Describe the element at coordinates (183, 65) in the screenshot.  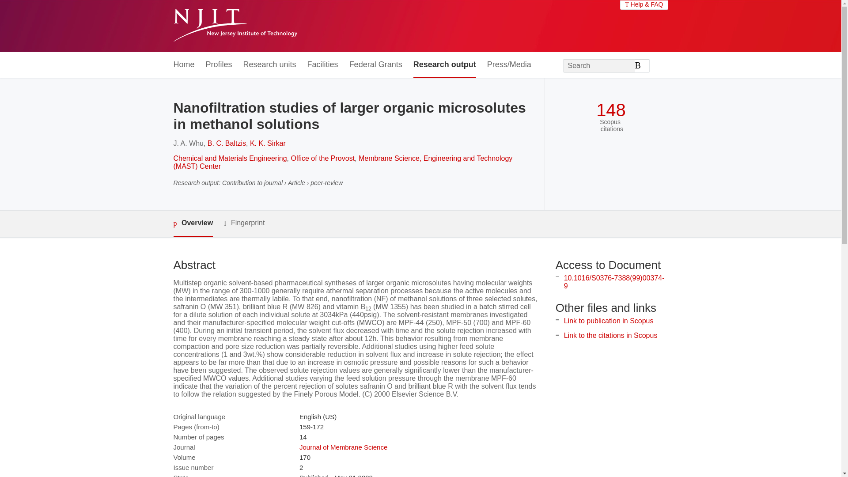
I see `Home` at that location.